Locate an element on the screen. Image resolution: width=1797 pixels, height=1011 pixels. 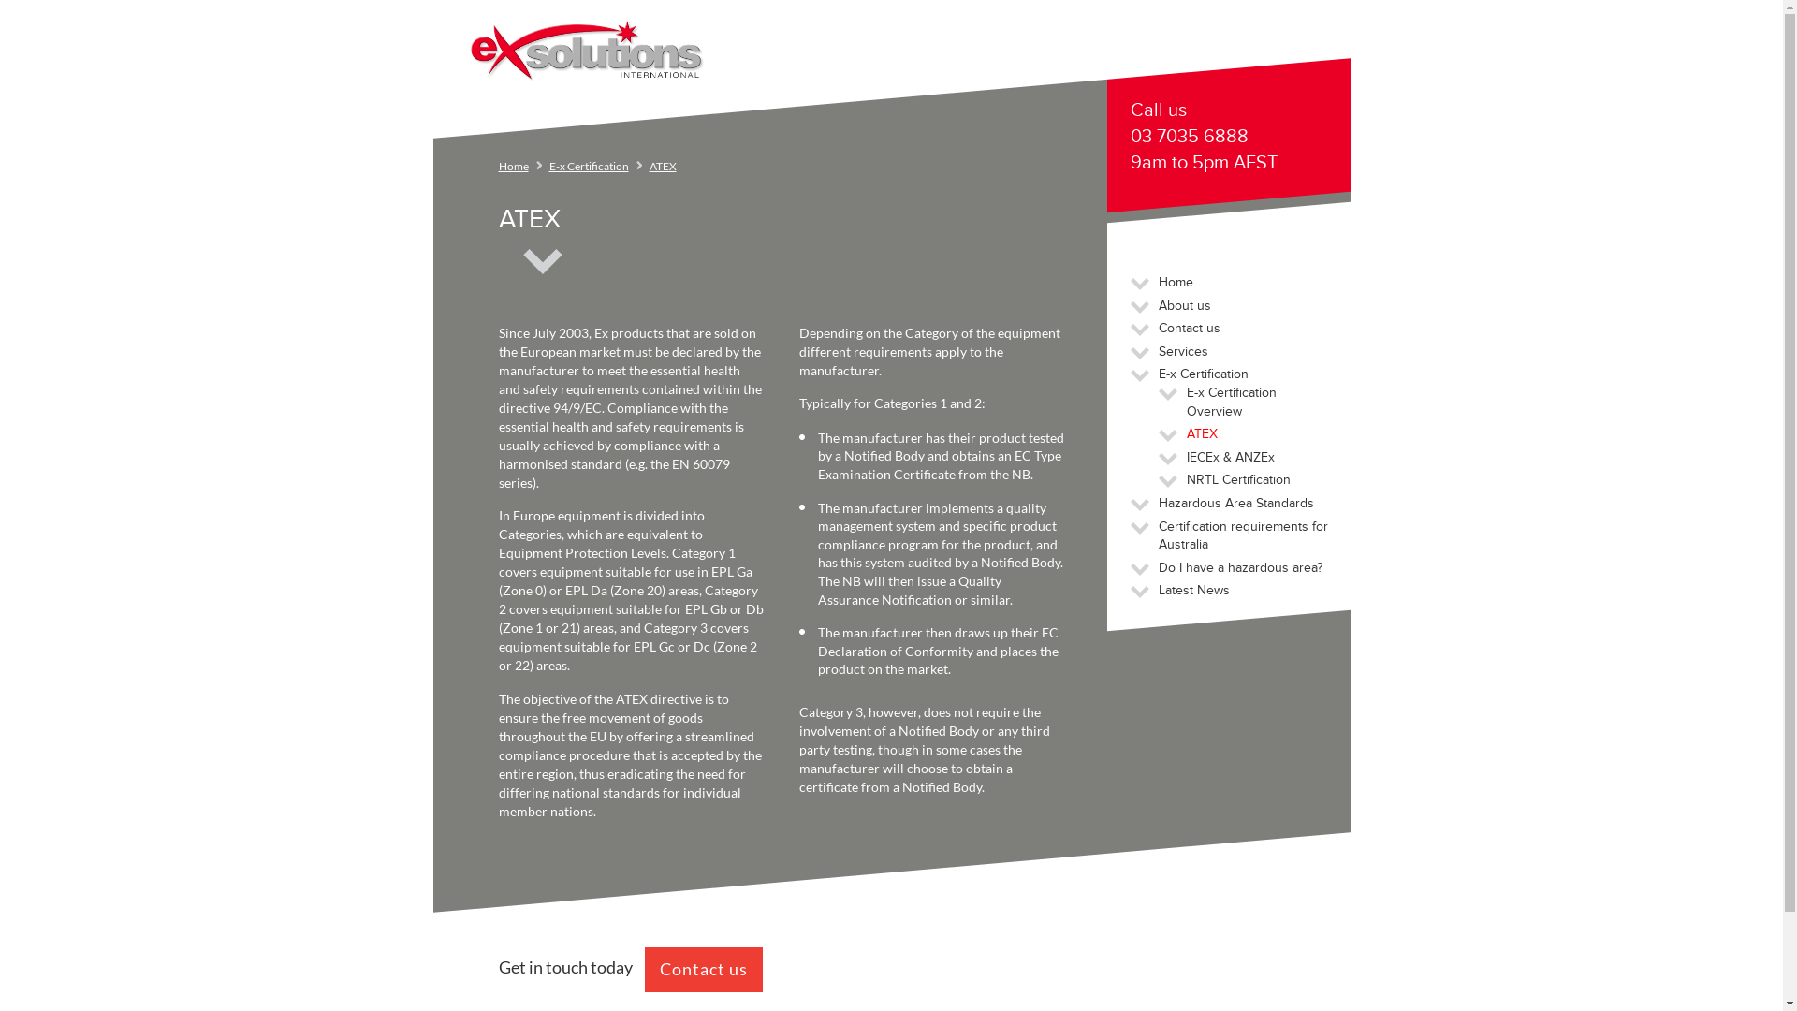
Home is located at coordinates (1176, 283).